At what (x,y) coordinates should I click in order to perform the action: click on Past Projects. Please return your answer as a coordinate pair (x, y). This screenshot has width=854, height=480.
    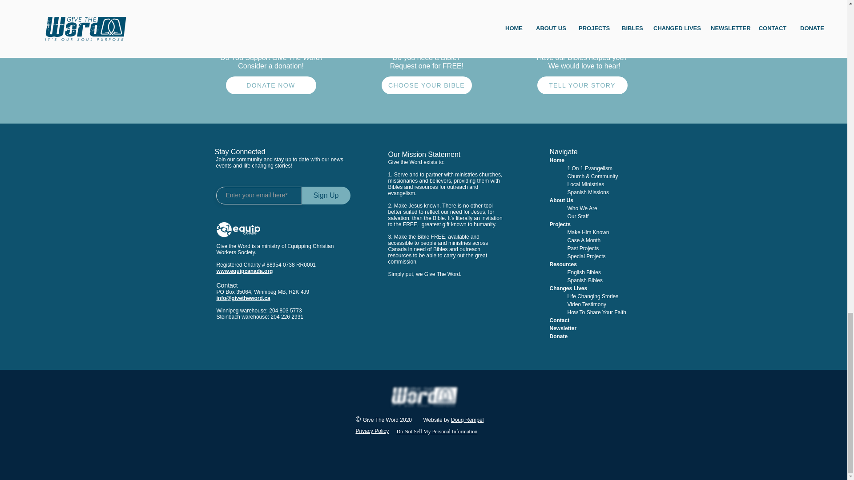
    Looking at the image, I should click on (584, 248).